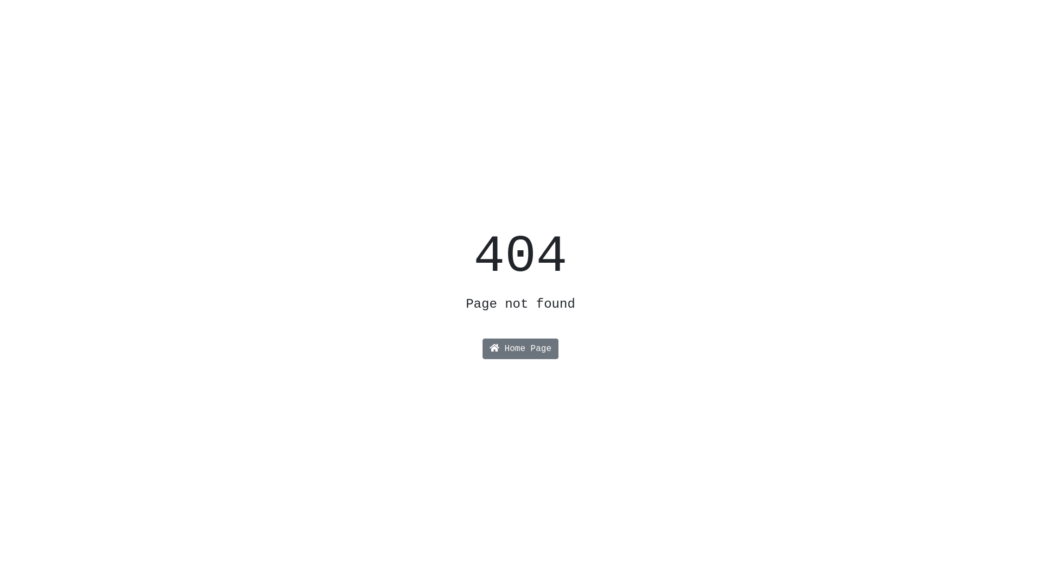 The image size is (1041, 585). I want to click on Home Page, so click(520, 349).